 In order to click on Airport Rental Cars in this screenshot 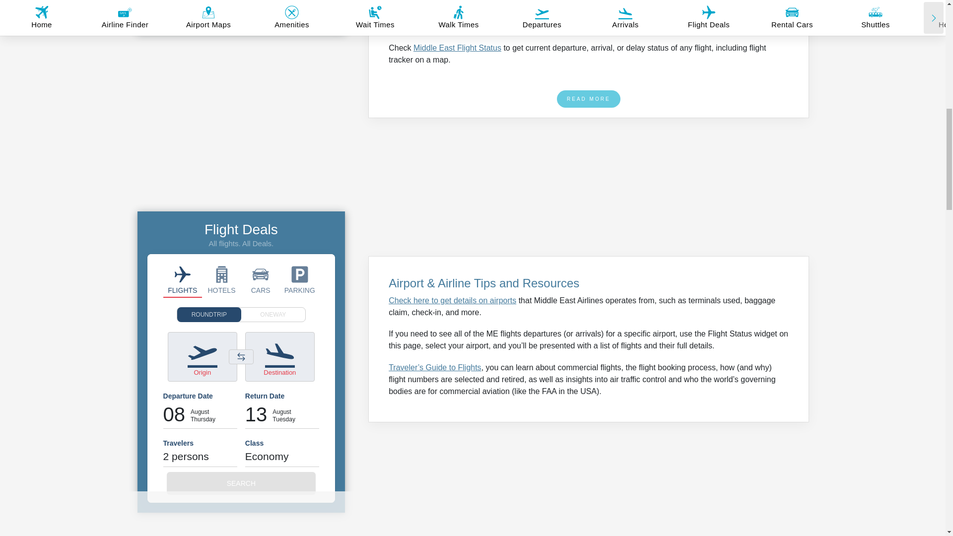, I will do `click(260, 280)`.